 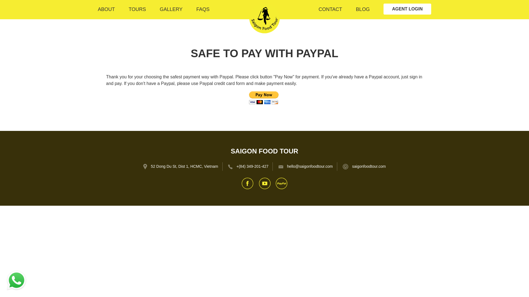 What do you see at coordinates (247, 183) in the screenshot?
I see `Facebook` at bounding box center [247, 183].